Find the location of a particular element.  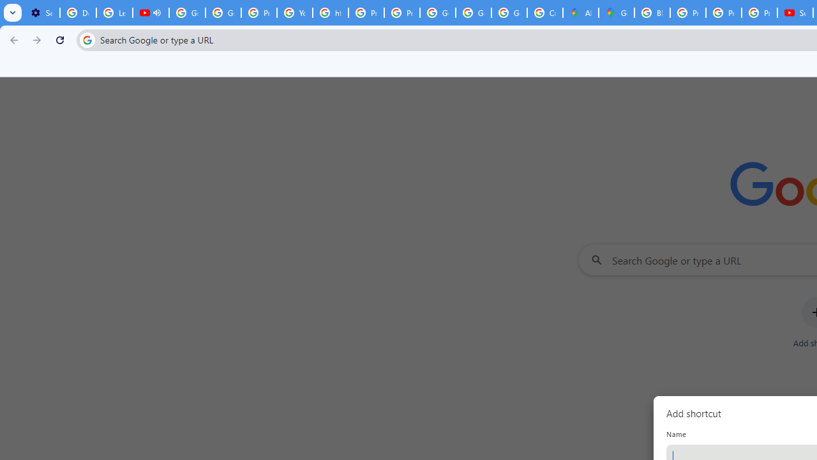

Learn how to find your photos - Google Photos Help is located at coordinates (115, 13).